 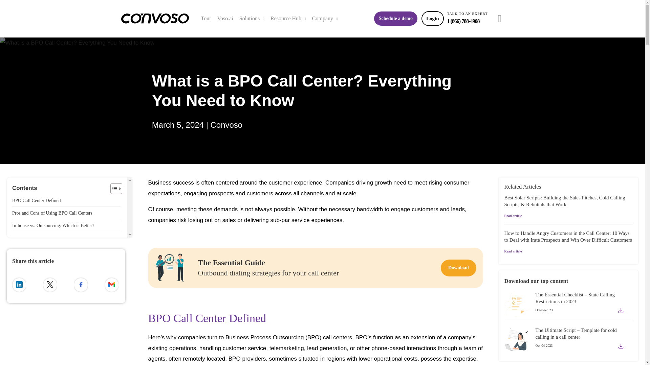 What do you see at coordinates (52, 213) in the screenshot?
I see `Pros and Cons of Using BPO Call Centers` at bounding box center [52, 213].